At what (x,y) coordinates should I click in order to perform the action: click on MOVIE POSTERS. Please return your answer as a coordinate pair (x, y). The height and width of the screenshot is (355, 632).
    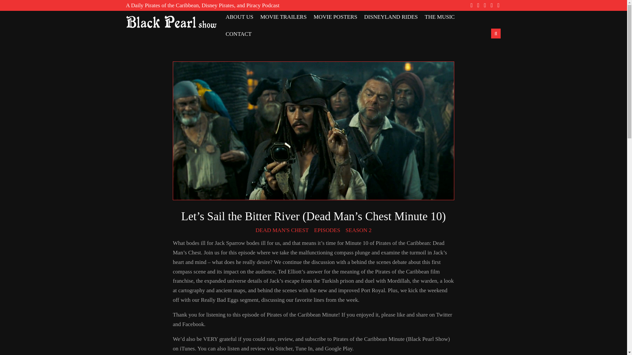
    Looking at the image, I should click on (335, 17).